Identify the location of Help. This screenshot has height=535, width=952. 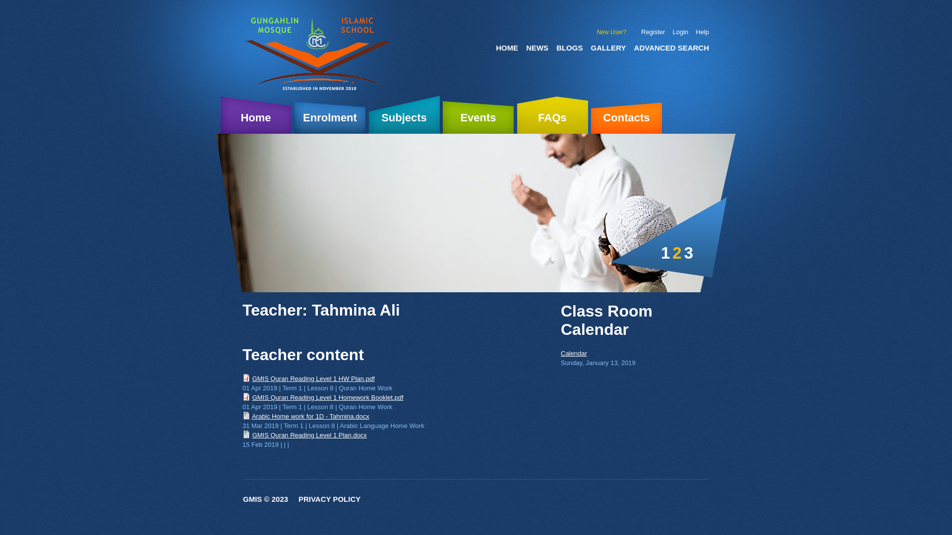
(702, 32).